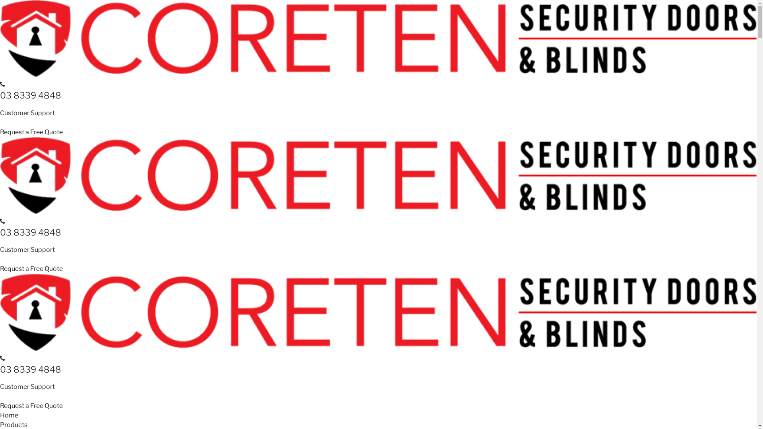 The height and width of the screenshot is (429, 763). Describe the element at coordinates (31, 369) in the screenshot. I see `03 8339 4848` at that location.